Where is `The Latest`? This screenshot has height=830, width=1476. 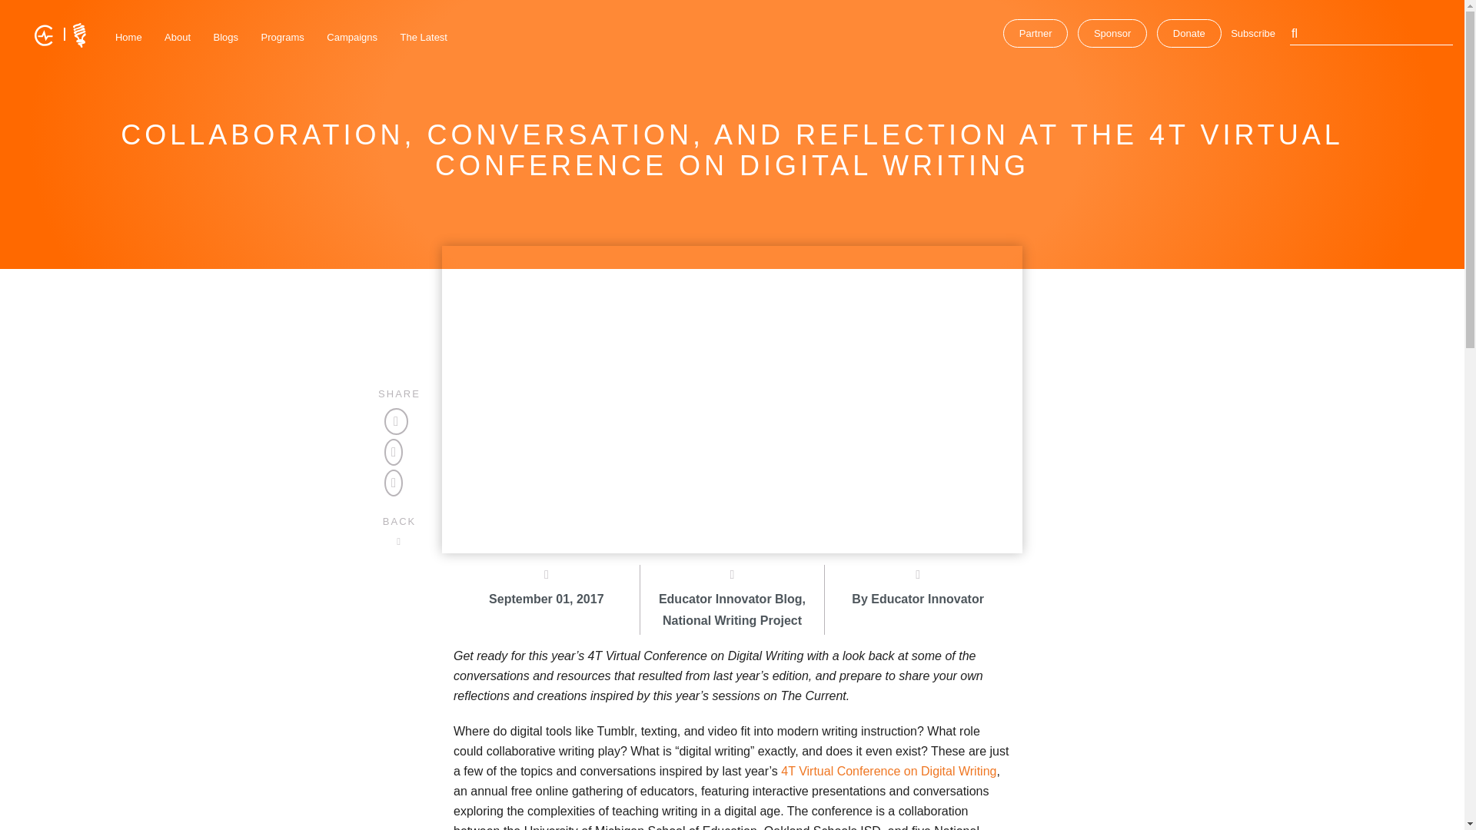 The Latest is located at coordinates (423, 37).